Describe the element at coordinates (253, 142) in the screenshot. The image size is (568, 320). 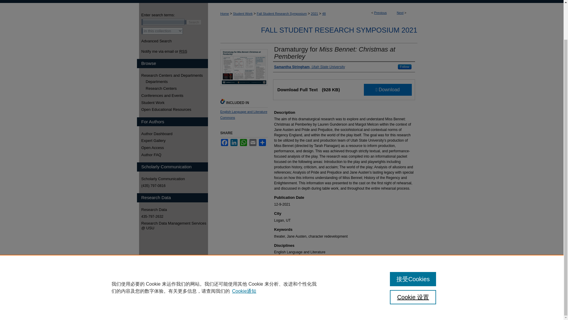
I see `Email` at that location.